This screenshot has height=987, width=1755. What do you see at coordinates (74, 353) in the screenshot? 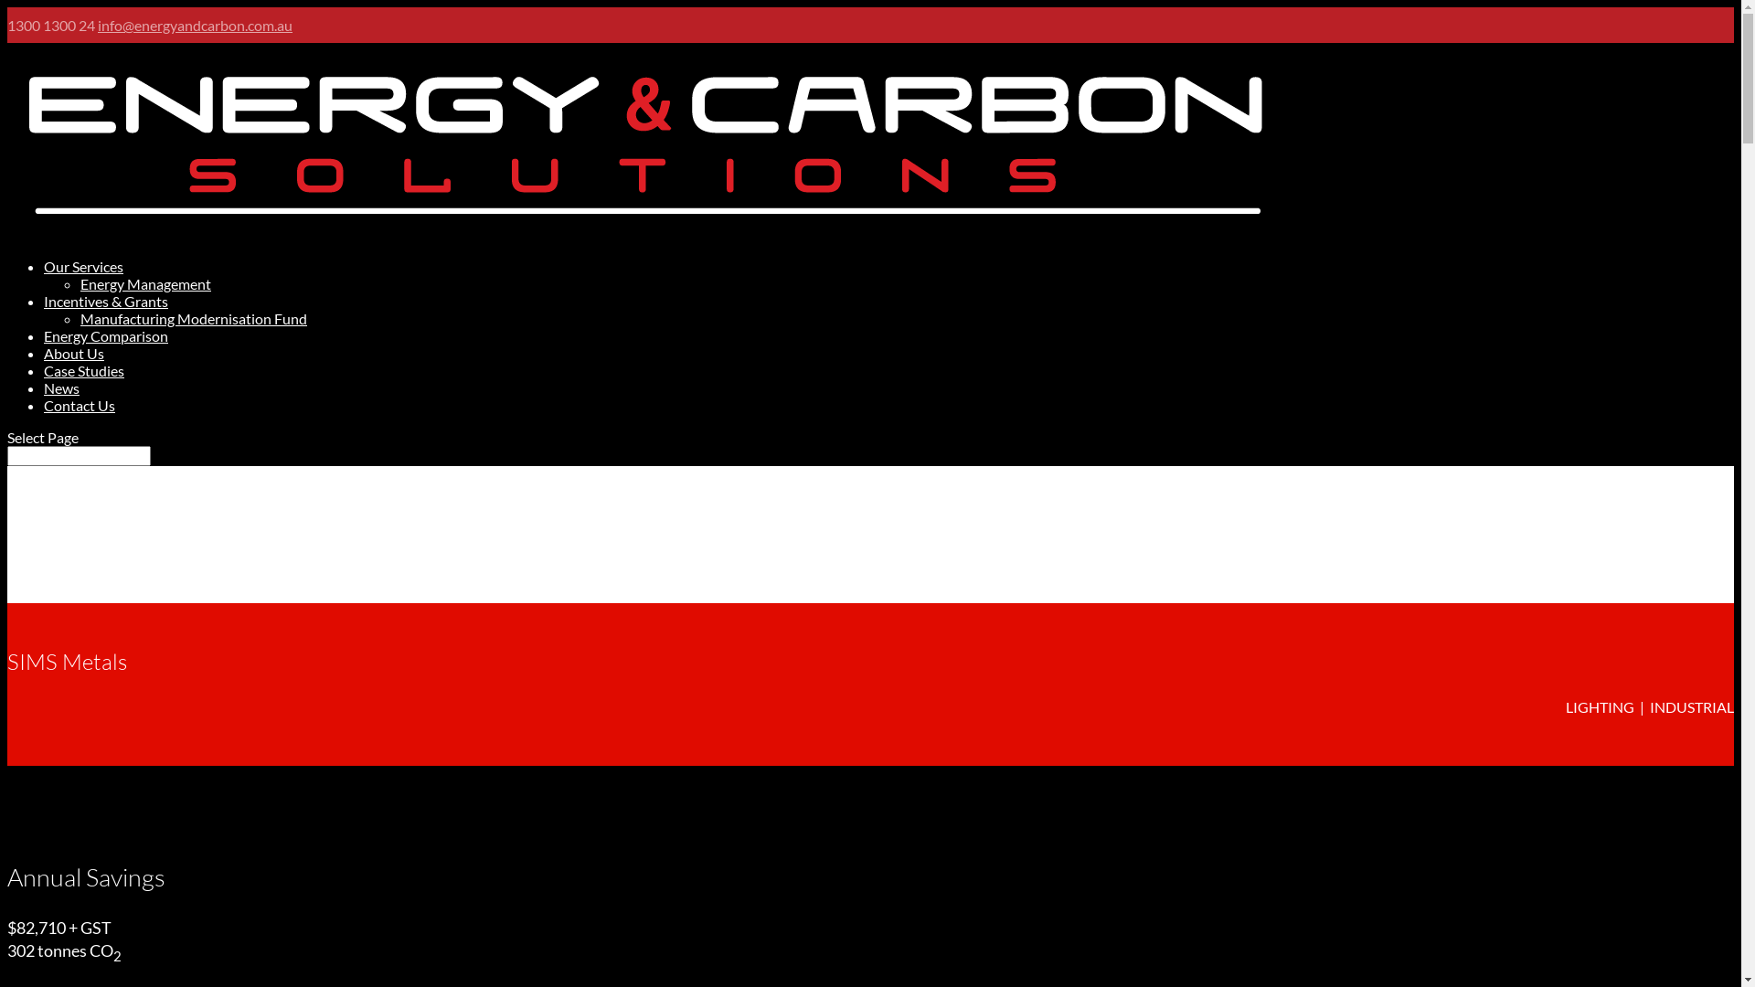
I see `About Us` at bounding box center [74, 353].